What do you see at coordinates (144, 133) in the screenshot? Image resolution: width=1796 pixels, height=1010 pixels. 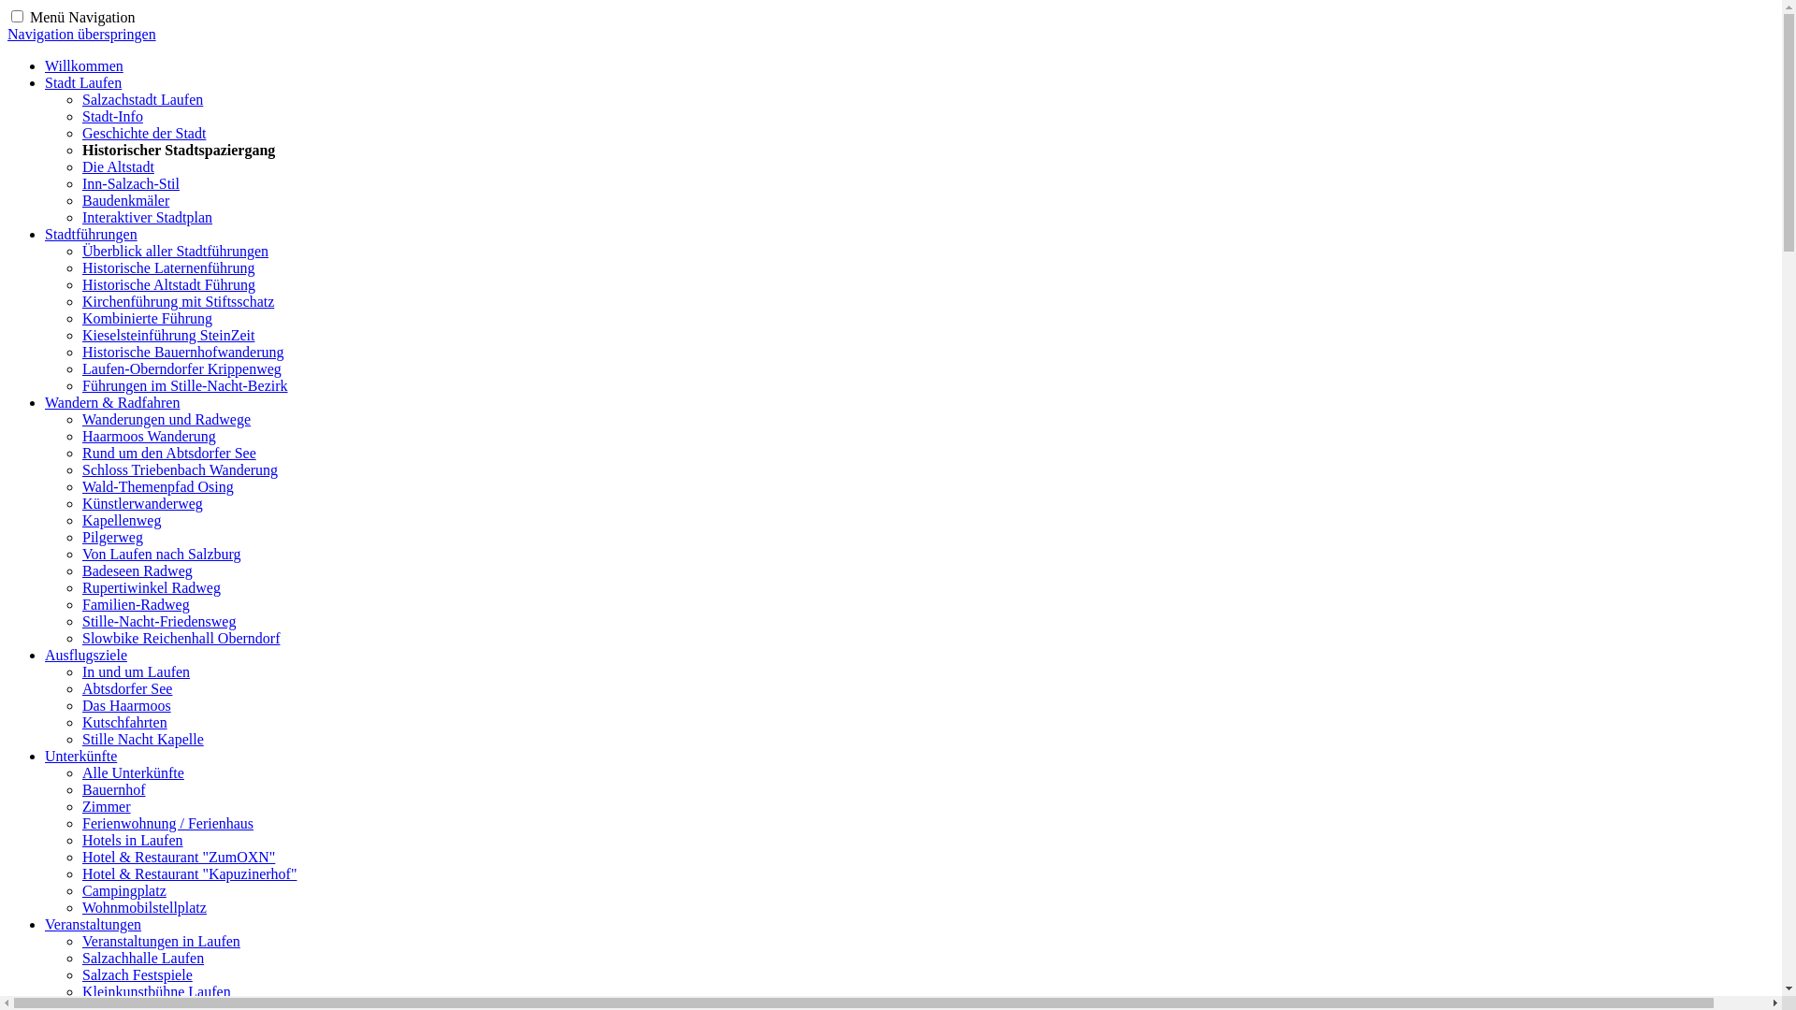 I see `Geschichte der Stadt` at bounding box center [144, 133].